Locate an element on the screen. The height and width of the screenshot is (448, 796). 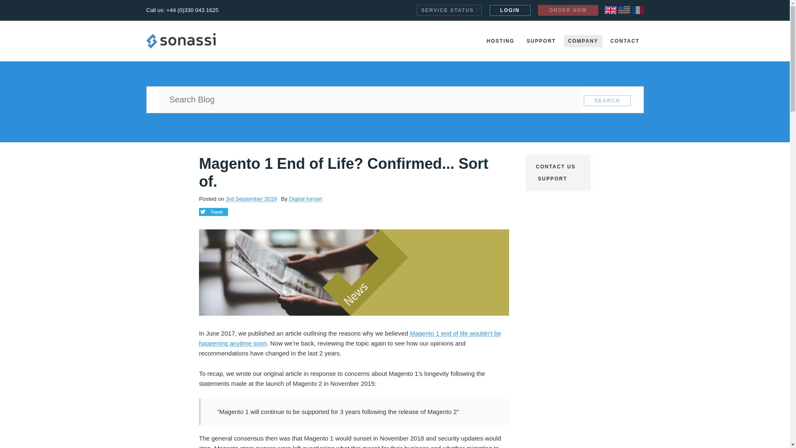
SUPPORT is located at coordinates (553, 179).